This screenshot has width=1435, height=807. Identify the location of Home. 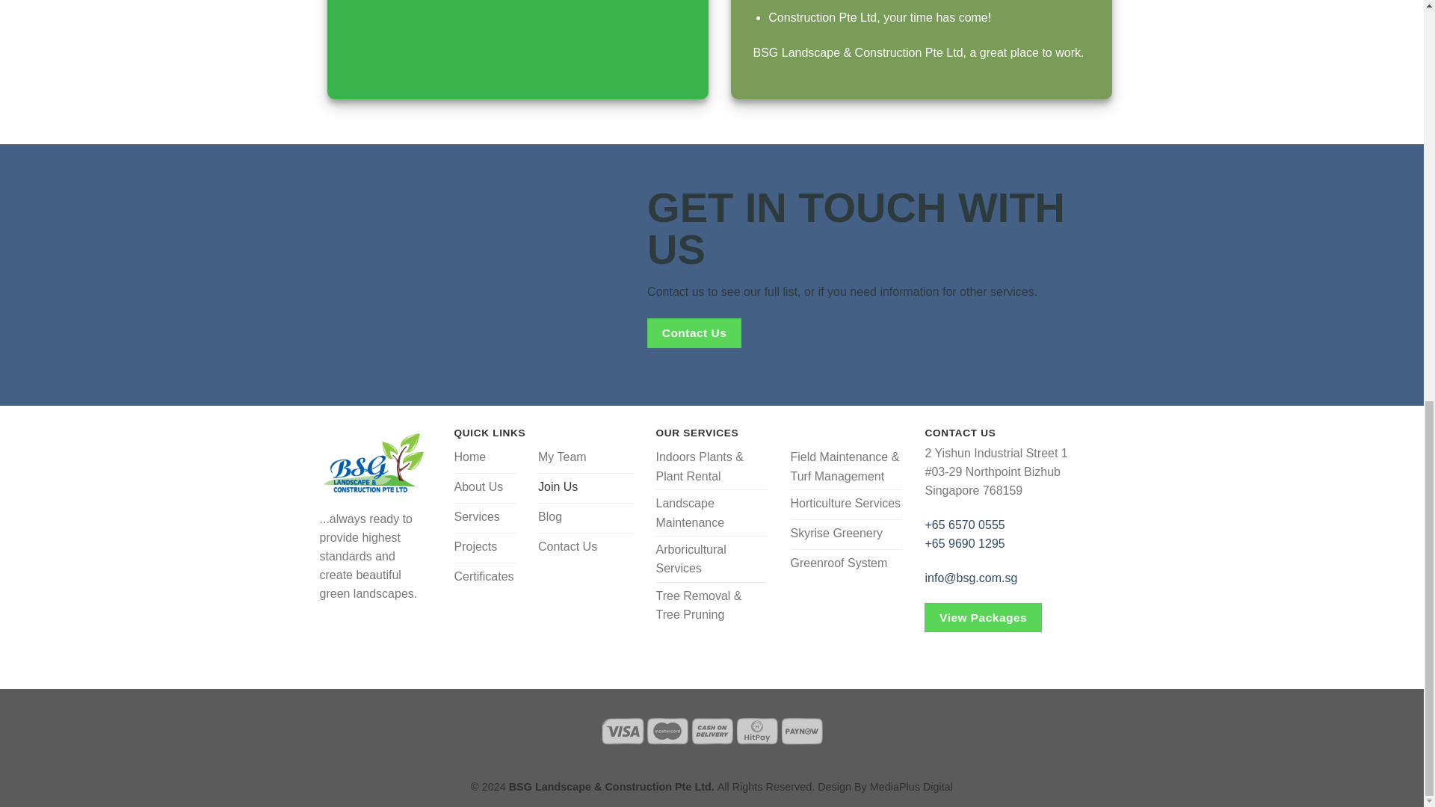
(486, 459).